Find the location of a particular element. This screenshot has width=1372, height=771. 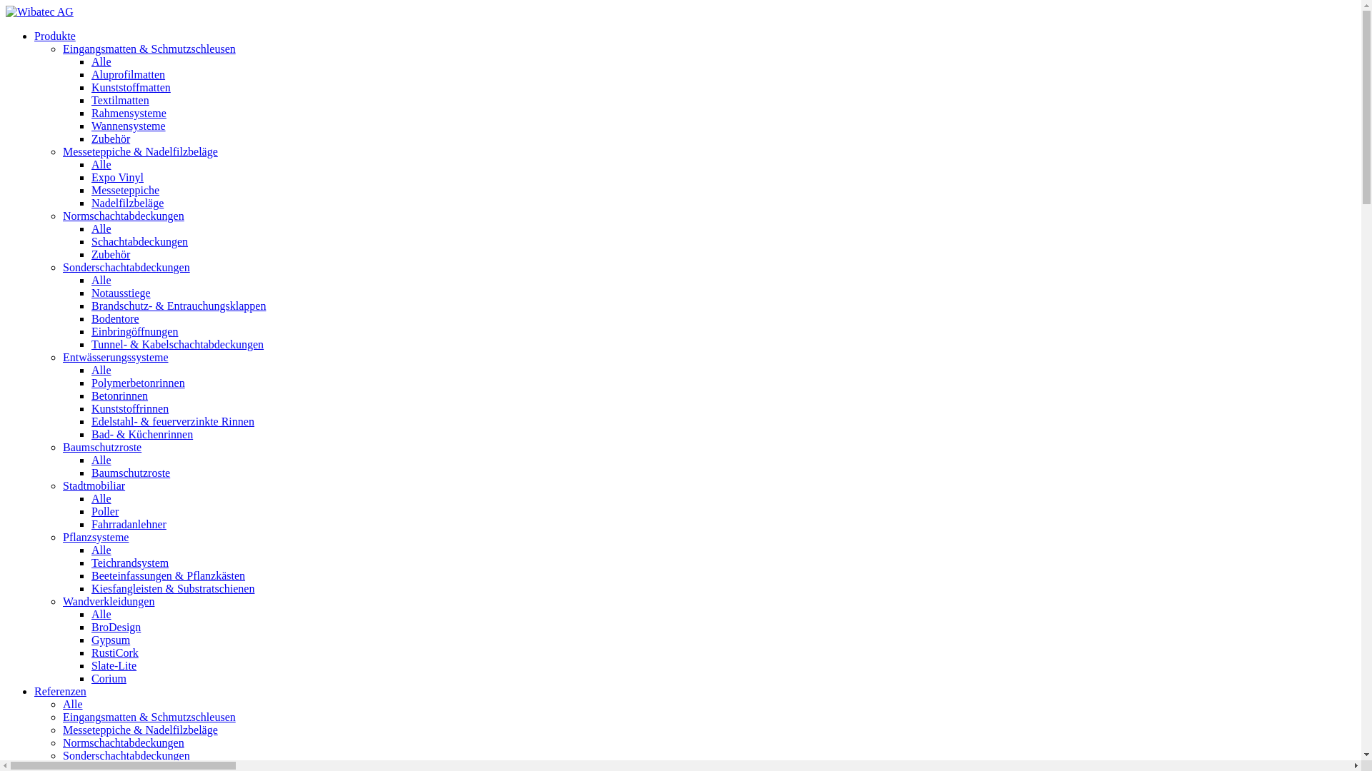

Poller is located at coordinates (105, 511).